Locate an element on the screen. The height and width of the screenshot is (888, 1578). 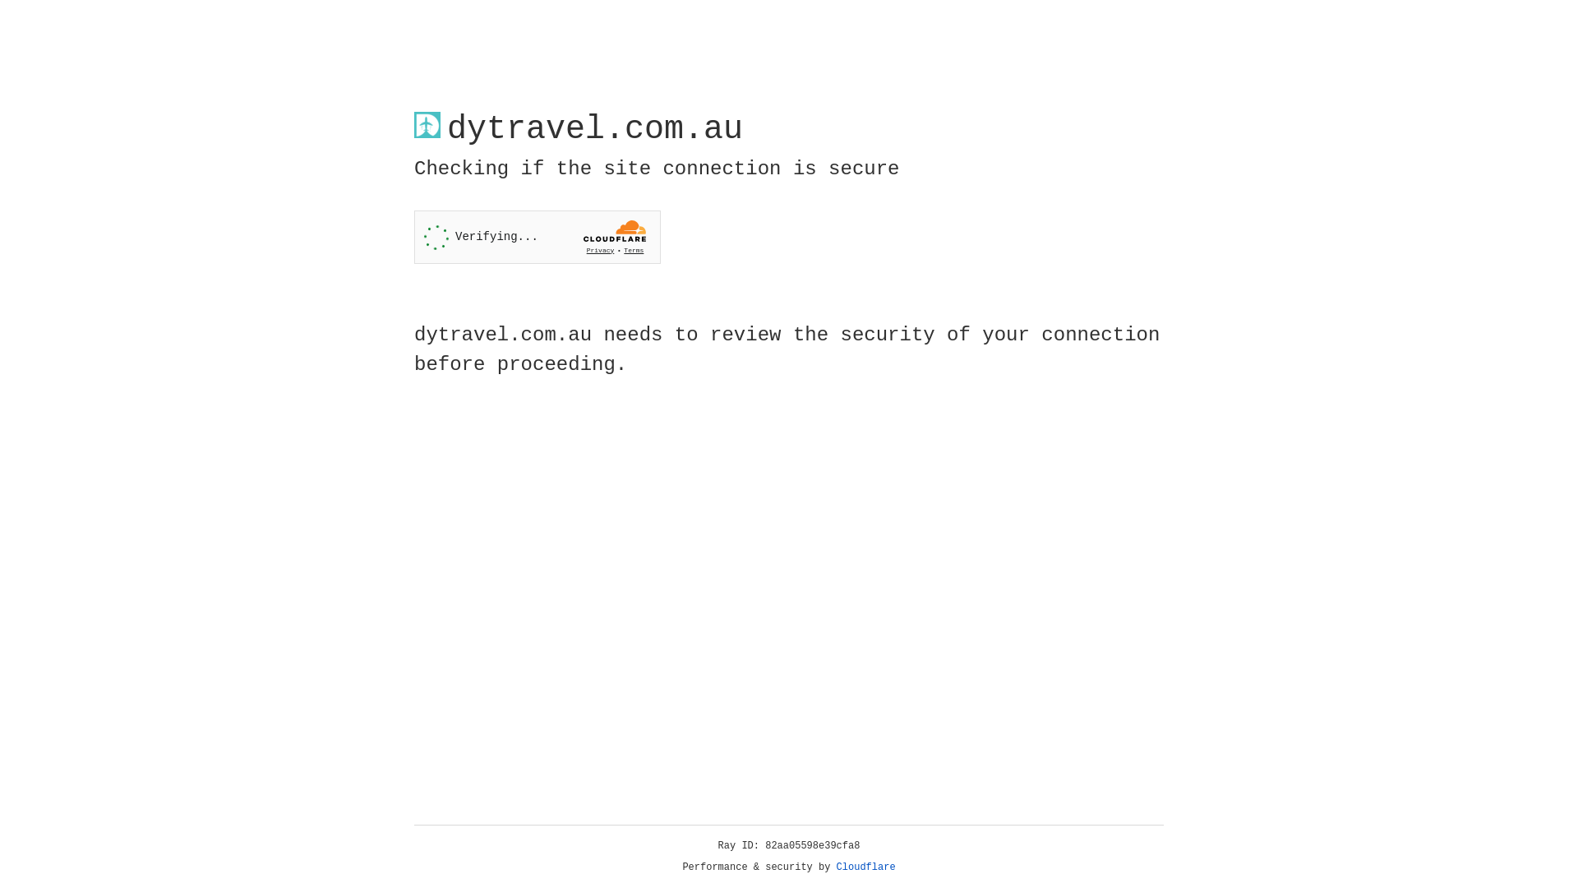
Cloudflare is located at coordinates (866, 867).